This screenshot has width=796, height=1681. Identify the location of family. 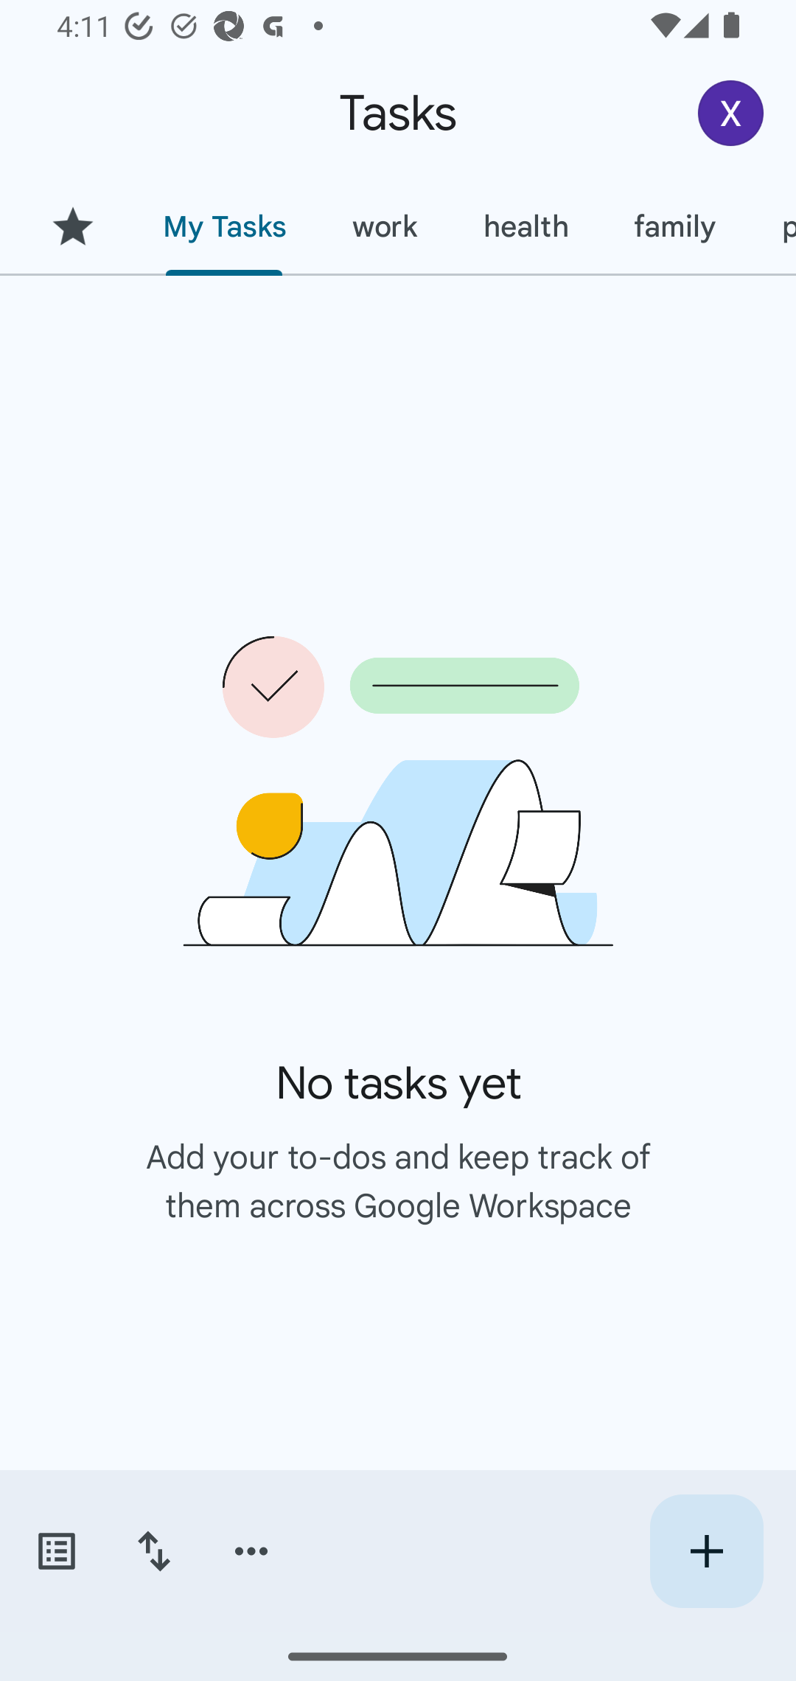
(675, 226).